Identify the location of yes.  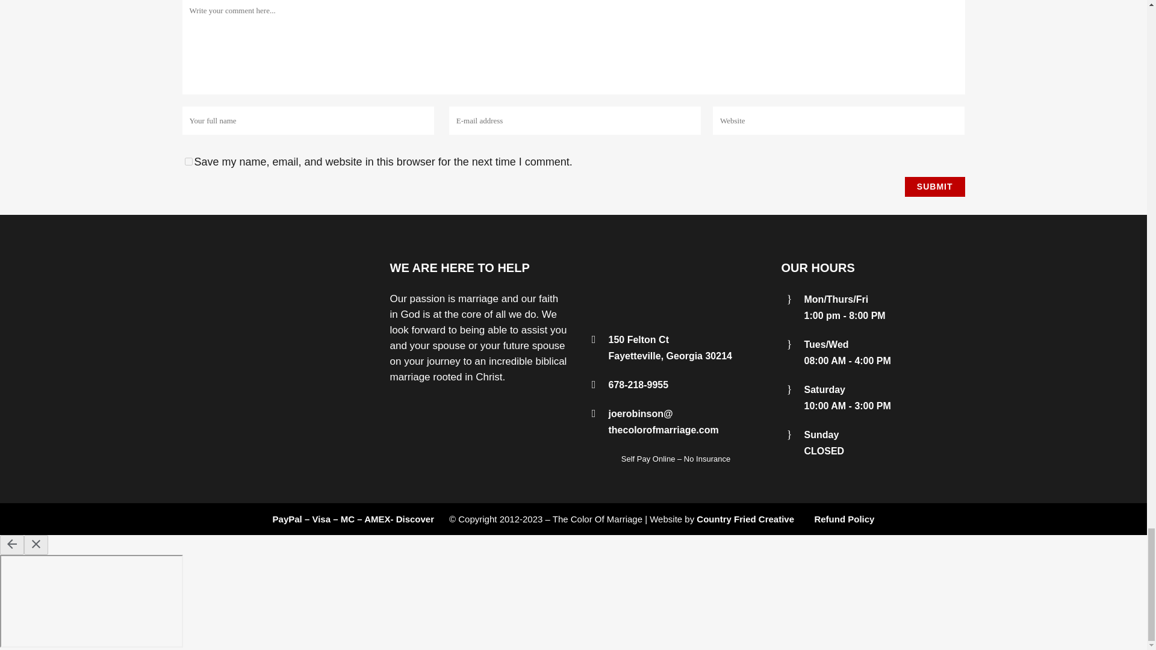
(188, 161).